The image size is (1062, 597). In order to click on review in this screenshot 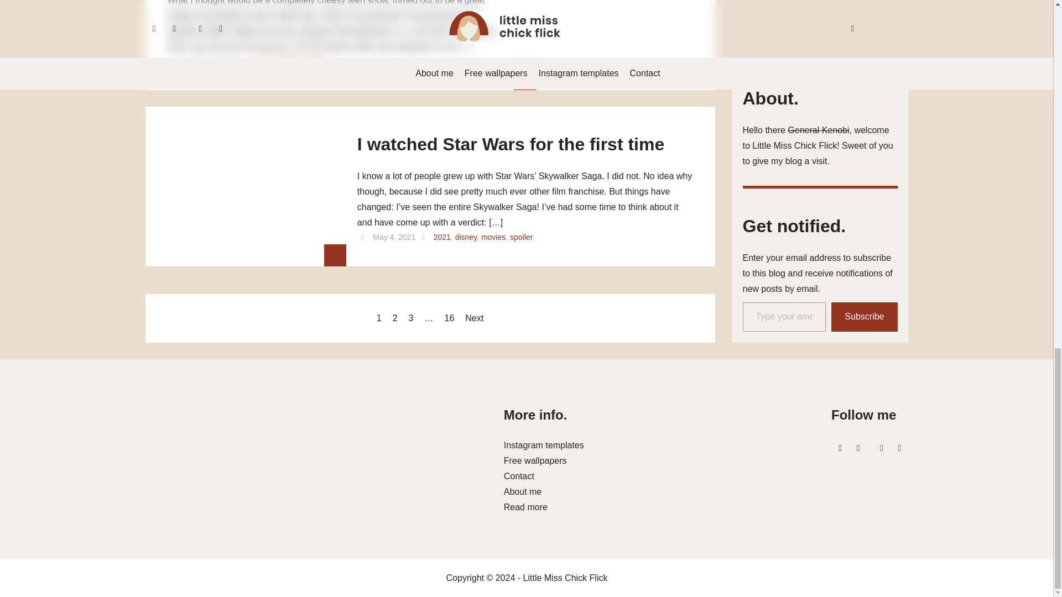, I will do `click(314, 60)`.